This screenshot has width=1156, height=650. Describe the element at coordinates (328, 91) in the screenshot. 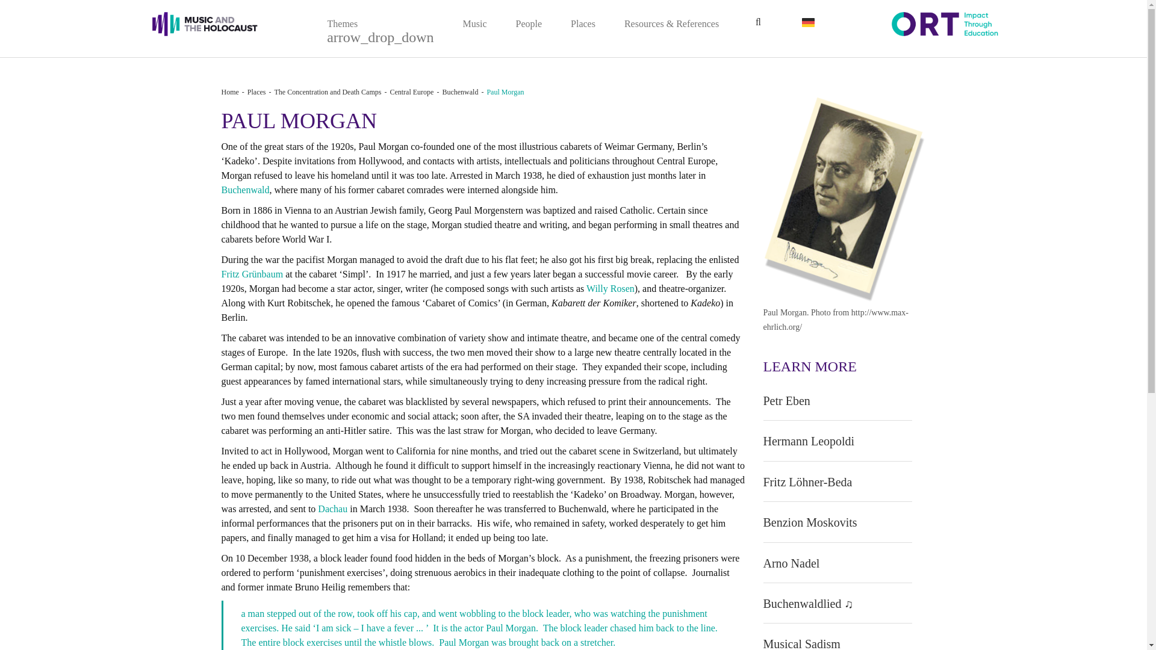

I see `The Concentration and Death Camps` at that location.